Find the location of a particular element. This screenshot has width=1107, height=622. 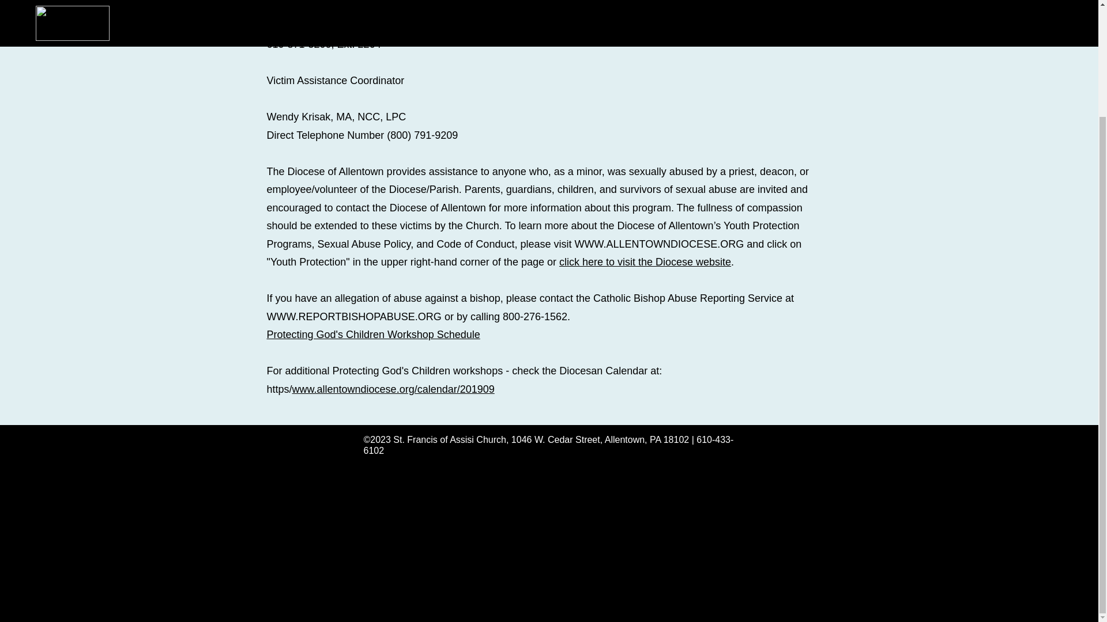

click here to visit the Diocese website is located at coordinates (645, 261).